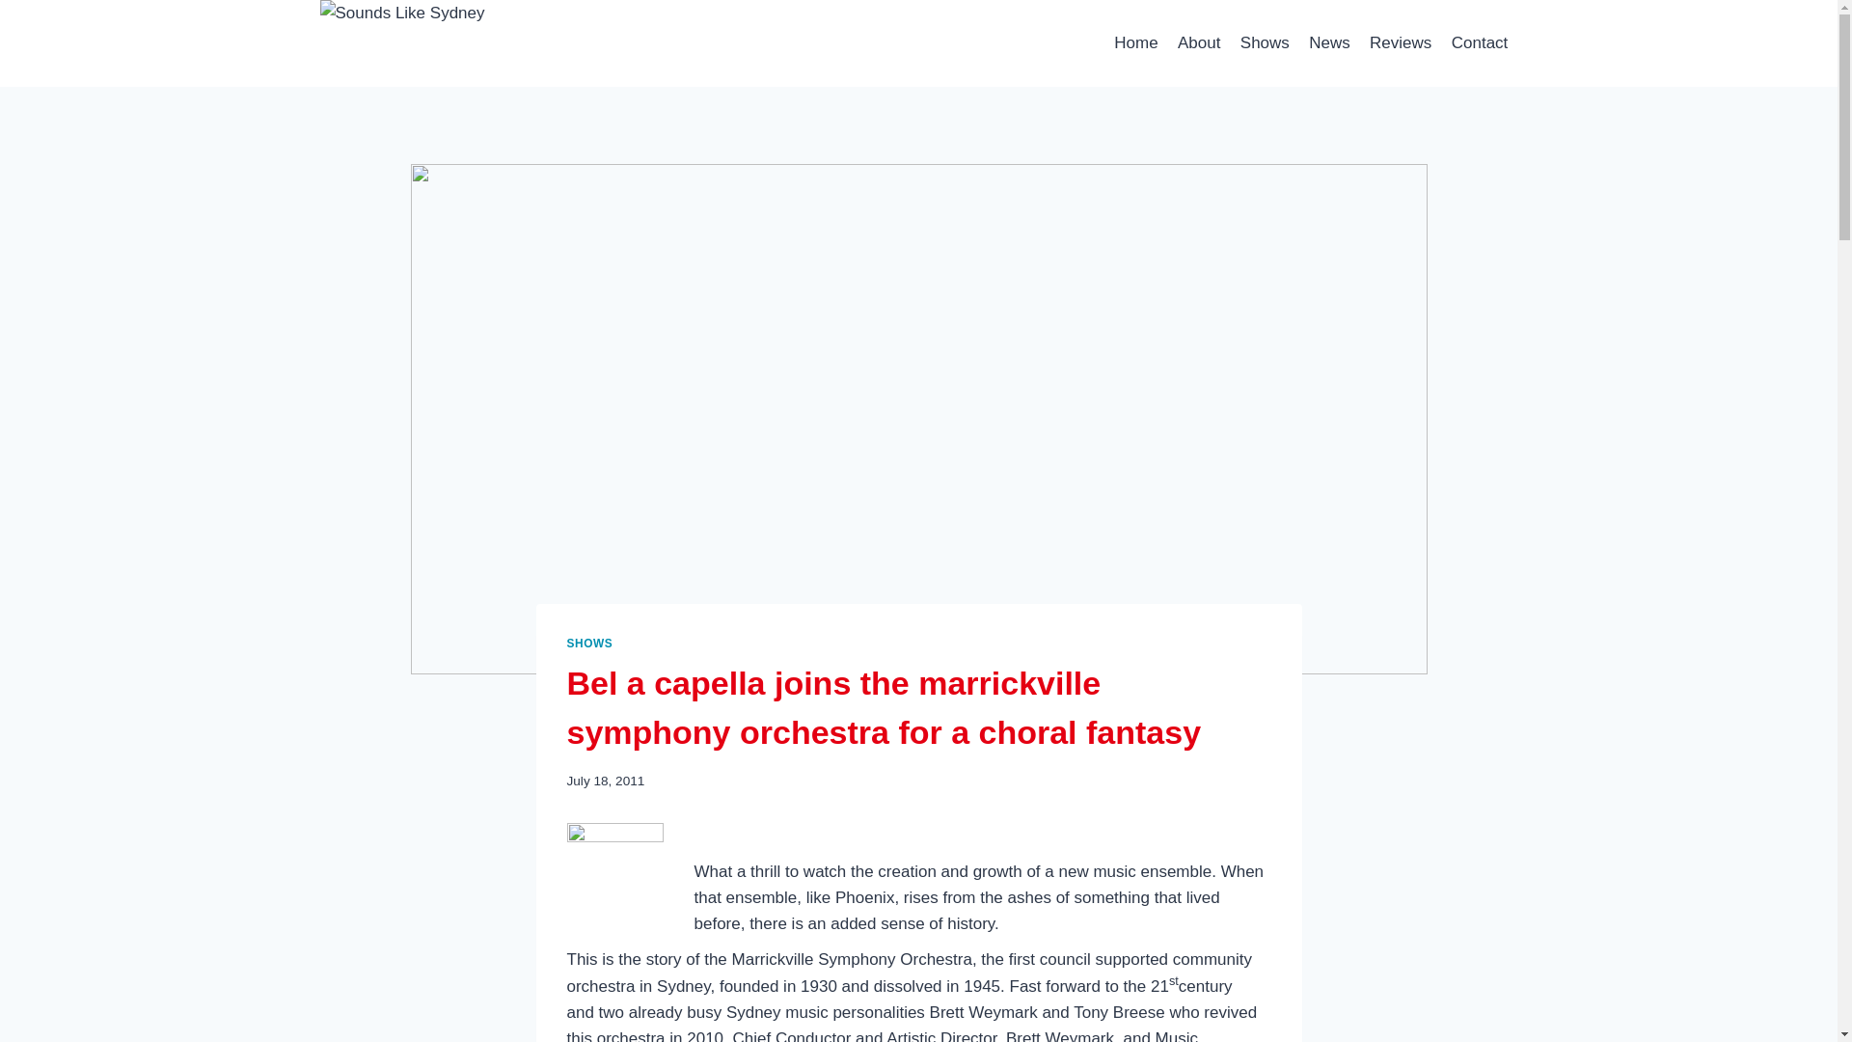 The width and height of the screenshot is (1852, 1042). Describe the element at coordinates (1200, 42) in the screenshot. I see `About` at that location.